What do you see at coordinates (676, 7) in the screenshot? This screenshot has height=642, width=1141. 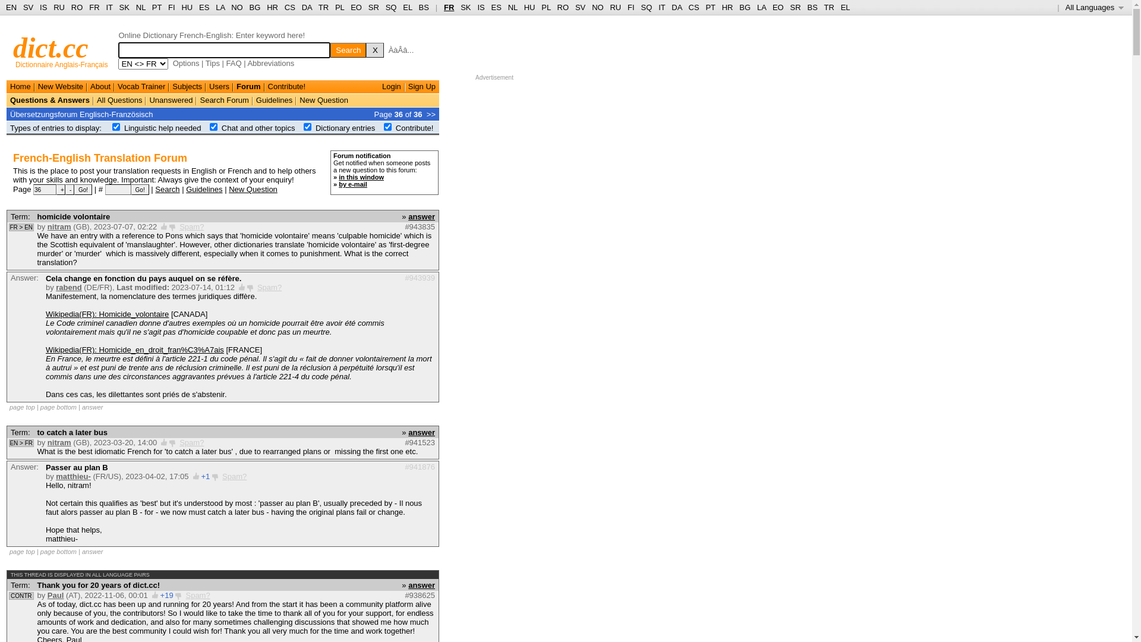 I see `DA` at bounding box center [676, 7].